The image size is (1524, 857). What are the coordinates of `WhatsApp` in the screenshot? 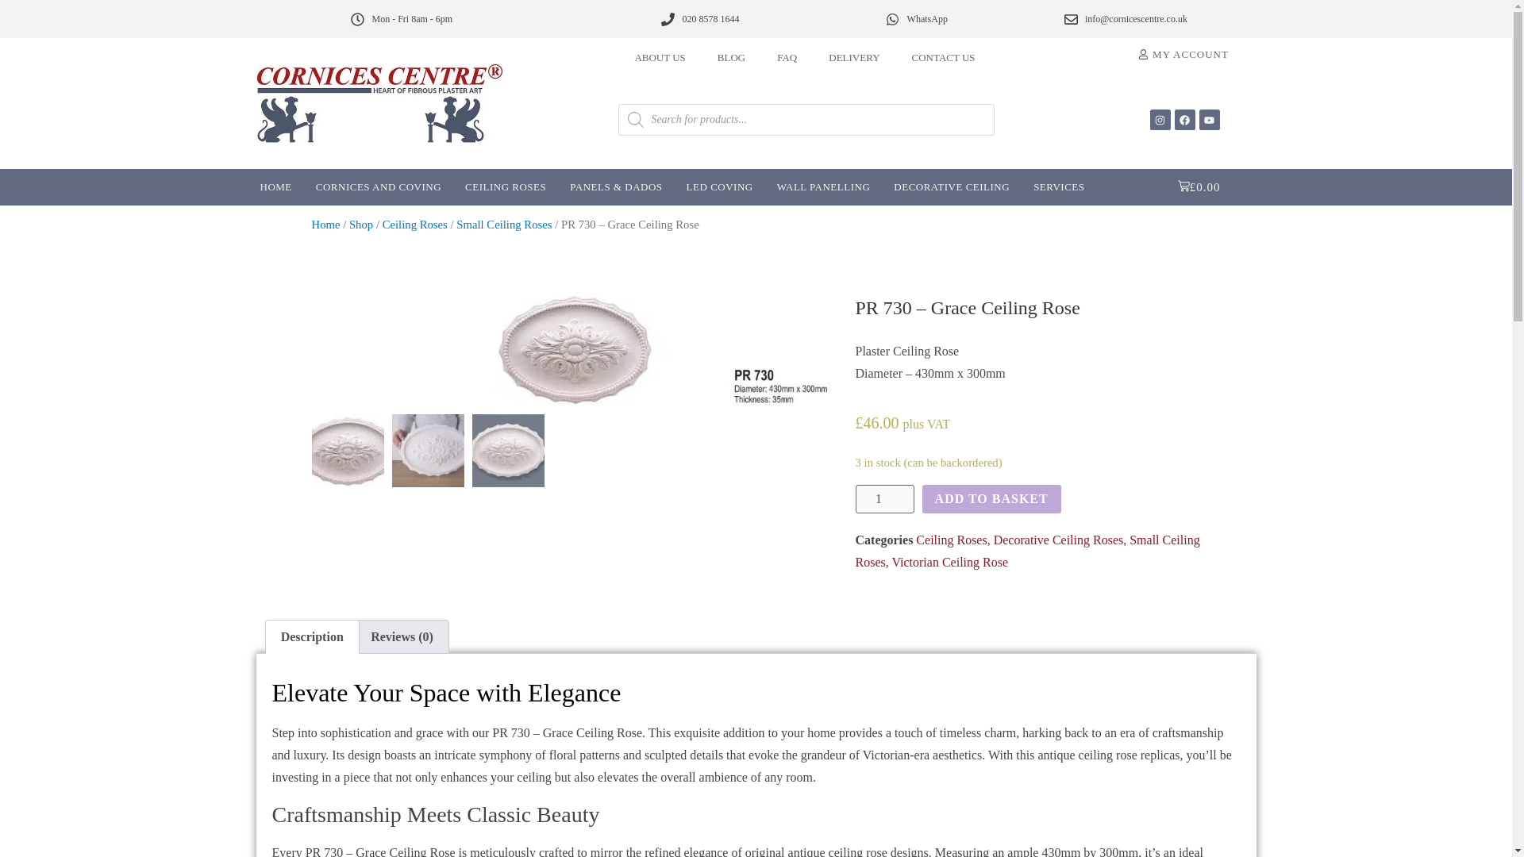 It's located at (916, 18).